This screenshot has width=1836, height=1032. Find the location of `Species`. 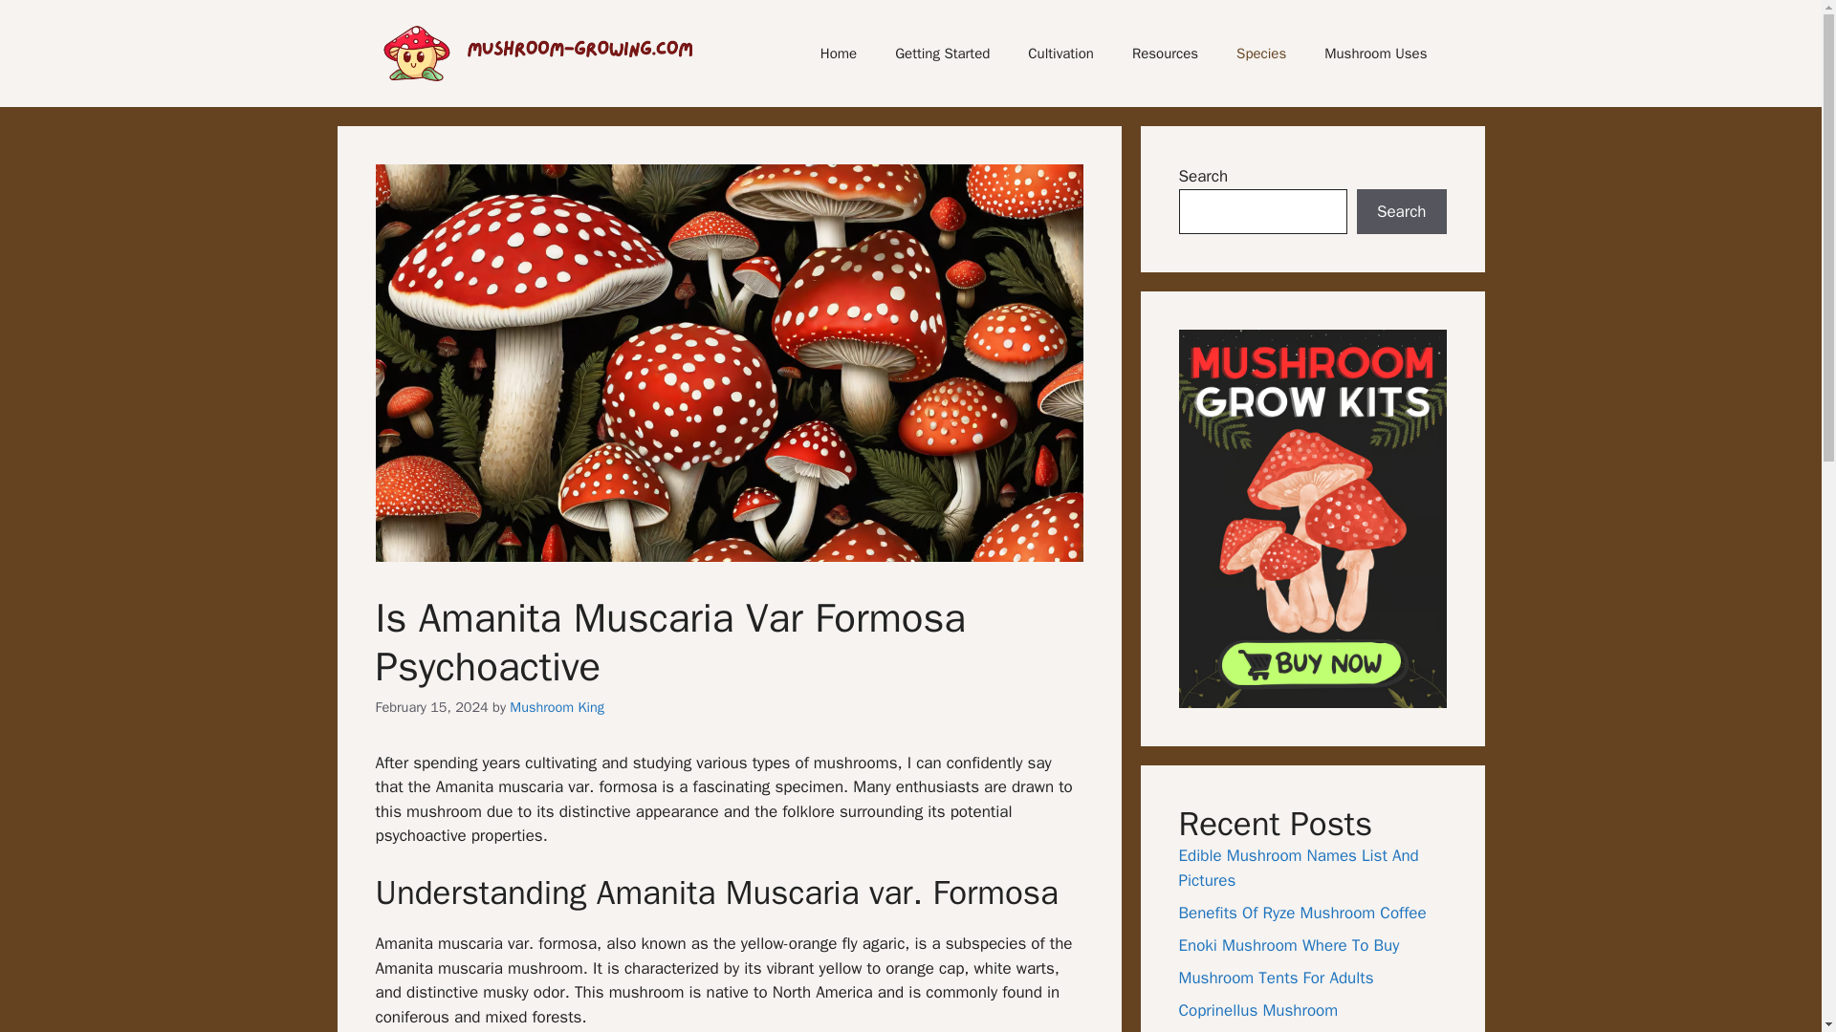

Species is located at coordinates (1260, 54).